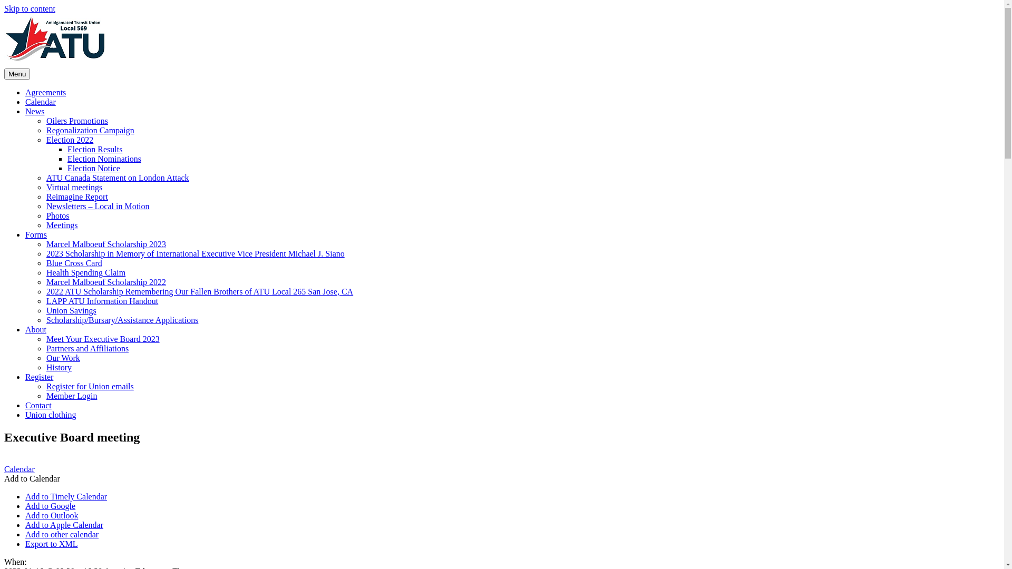 This screenshot has height=569, width=1012. Describe the element at coordinates (36, 89) in the screenshot. I see `ATU 569` at that location.